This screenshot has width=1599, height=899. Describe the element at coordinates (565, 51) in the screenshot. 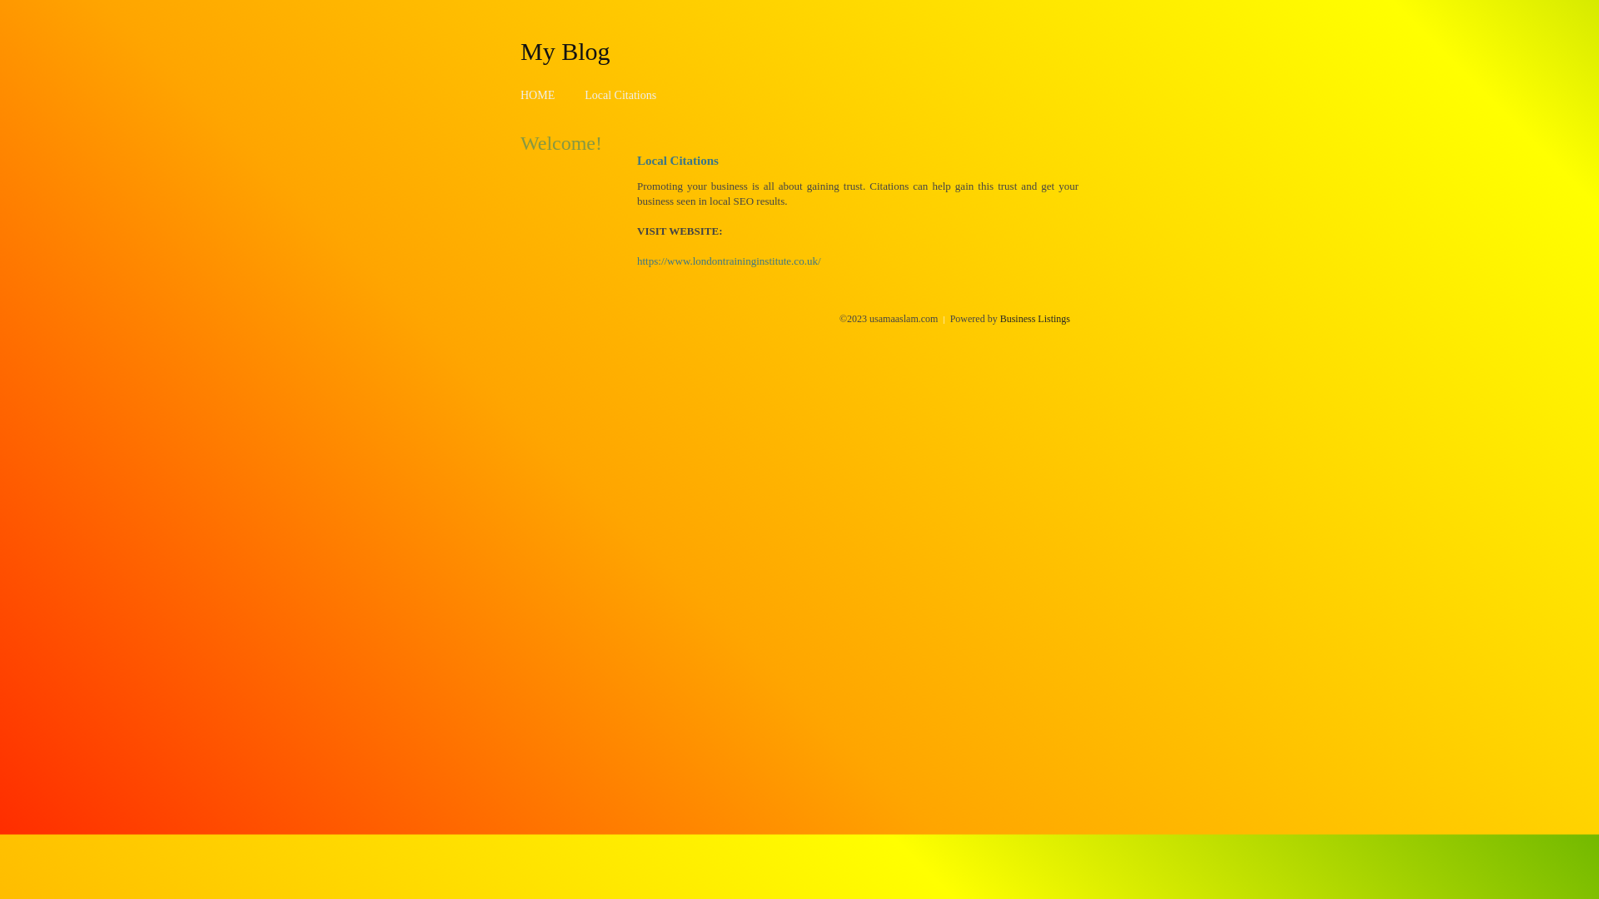

I see `My Blog` at that location.